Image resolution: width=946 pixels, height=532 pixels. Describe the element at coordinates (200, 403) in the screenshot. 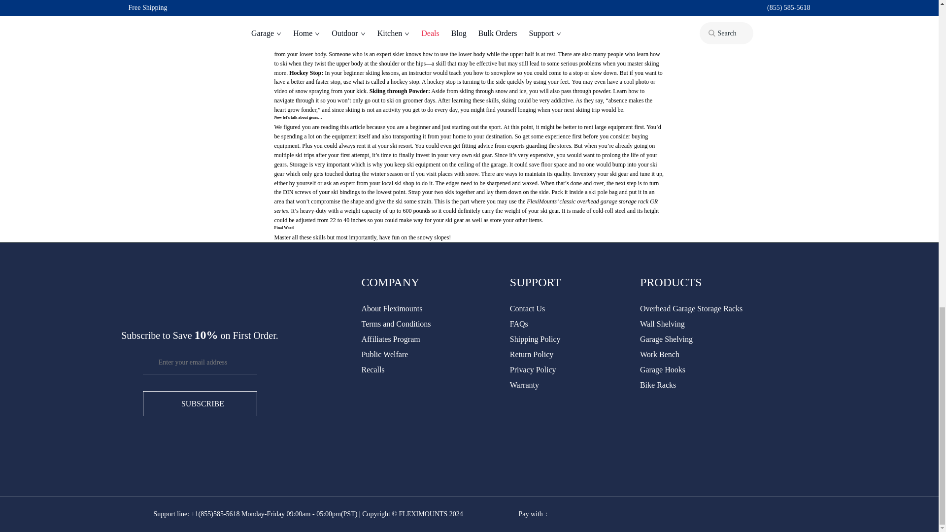

I see `SUBSCRIBE` at that location.